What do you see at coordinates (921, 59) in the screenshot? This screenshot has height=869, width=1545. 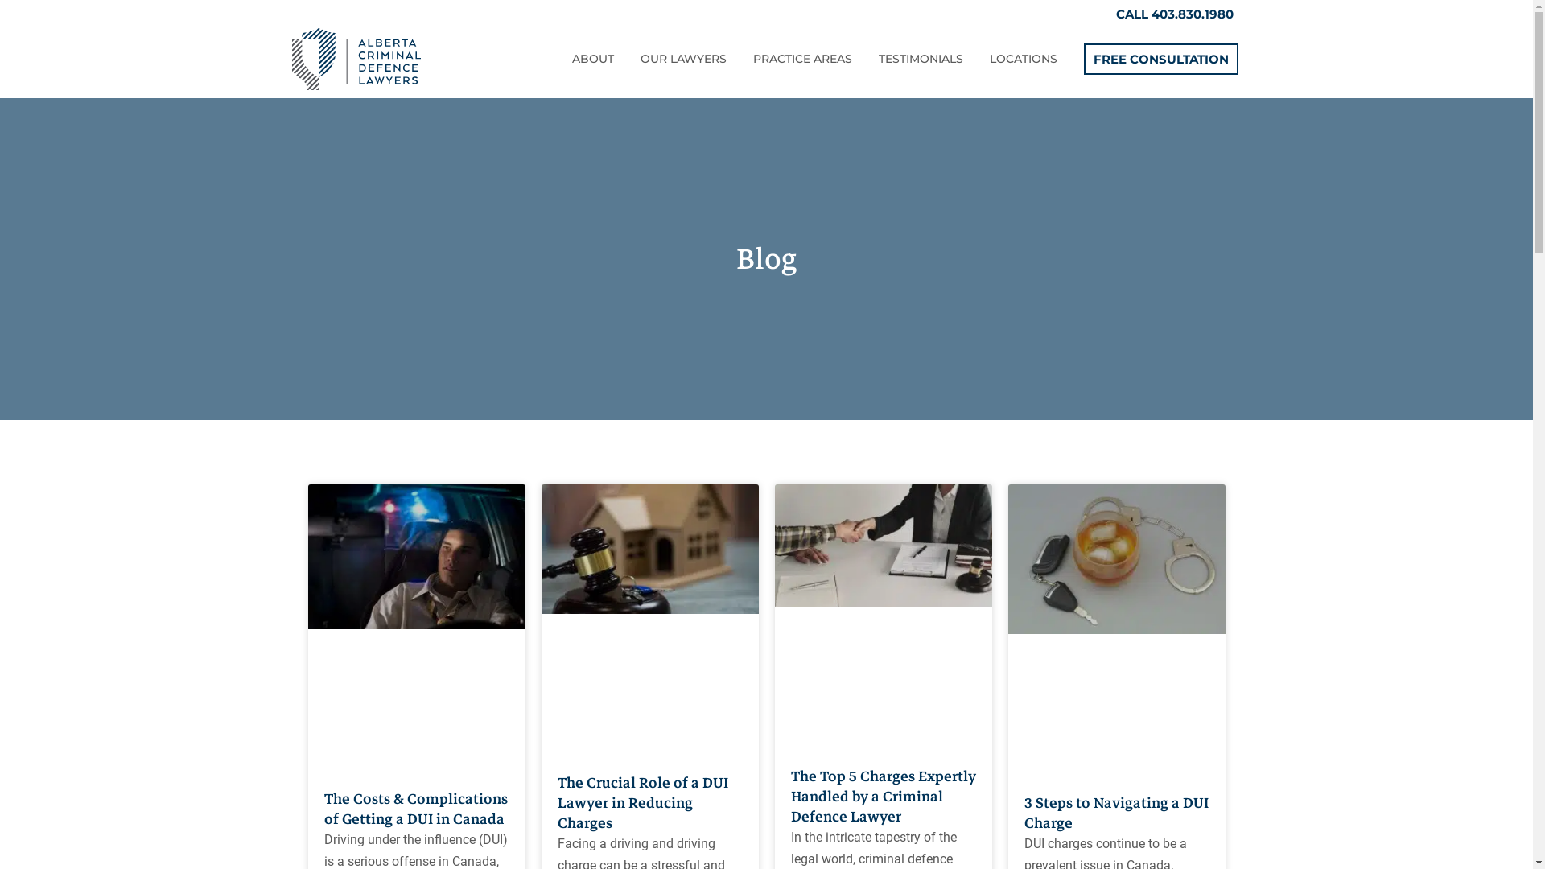 I see `TESTIMONIALS` at bounding box center [921, 59].